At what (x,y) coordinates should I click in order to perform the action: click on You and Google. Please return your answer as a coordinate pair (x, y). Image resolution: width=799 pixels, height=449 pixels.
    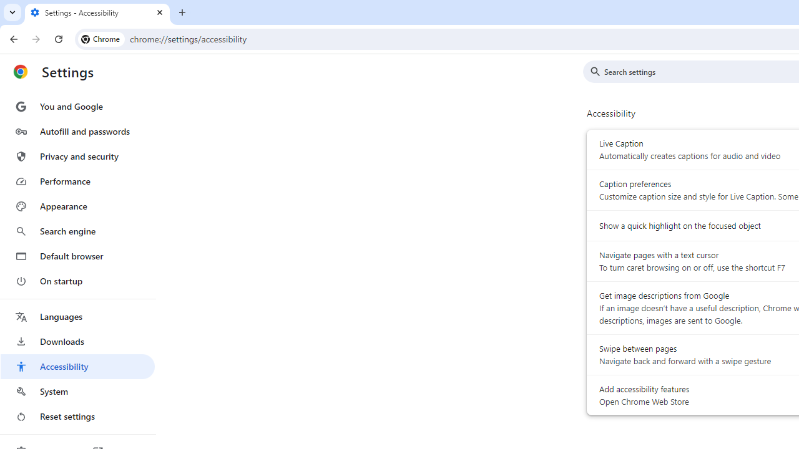
    Looking at the image, I should click on (77, 106).